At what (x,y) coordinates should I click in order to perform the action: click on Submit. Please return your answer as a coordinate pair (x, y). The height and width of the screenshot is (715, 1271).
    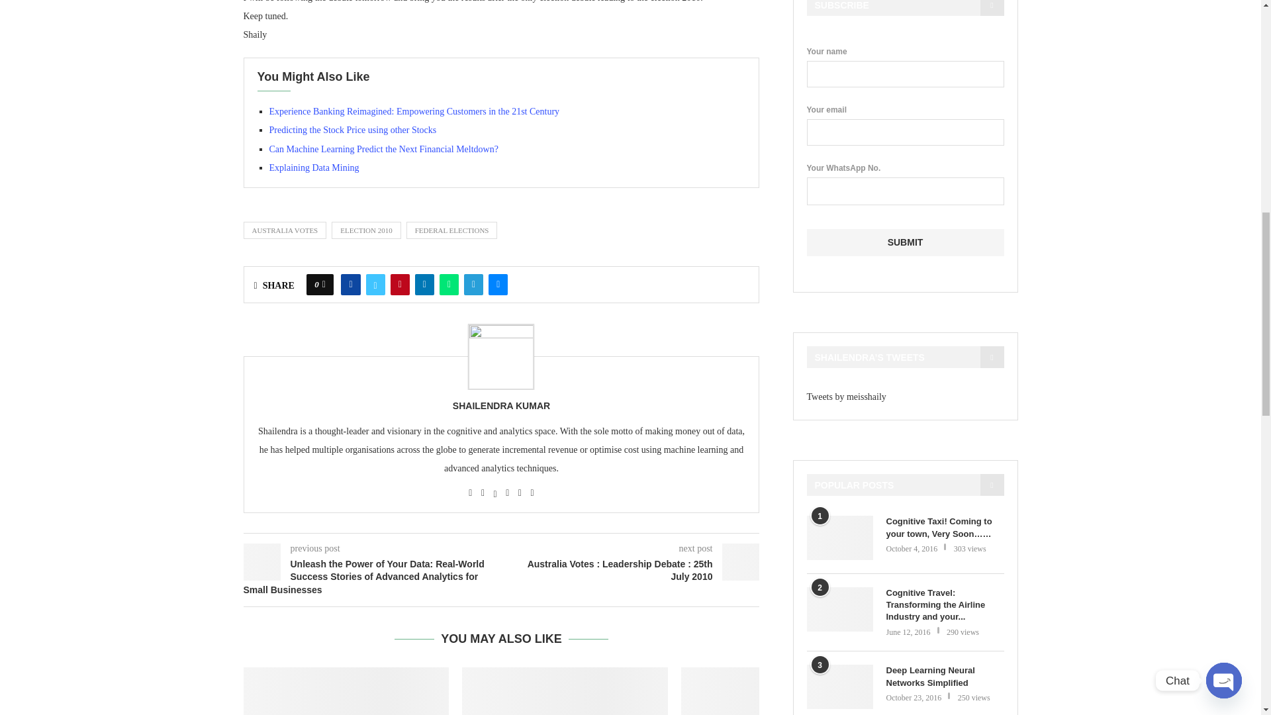
    Looking at the image, I should click on (904, 242).